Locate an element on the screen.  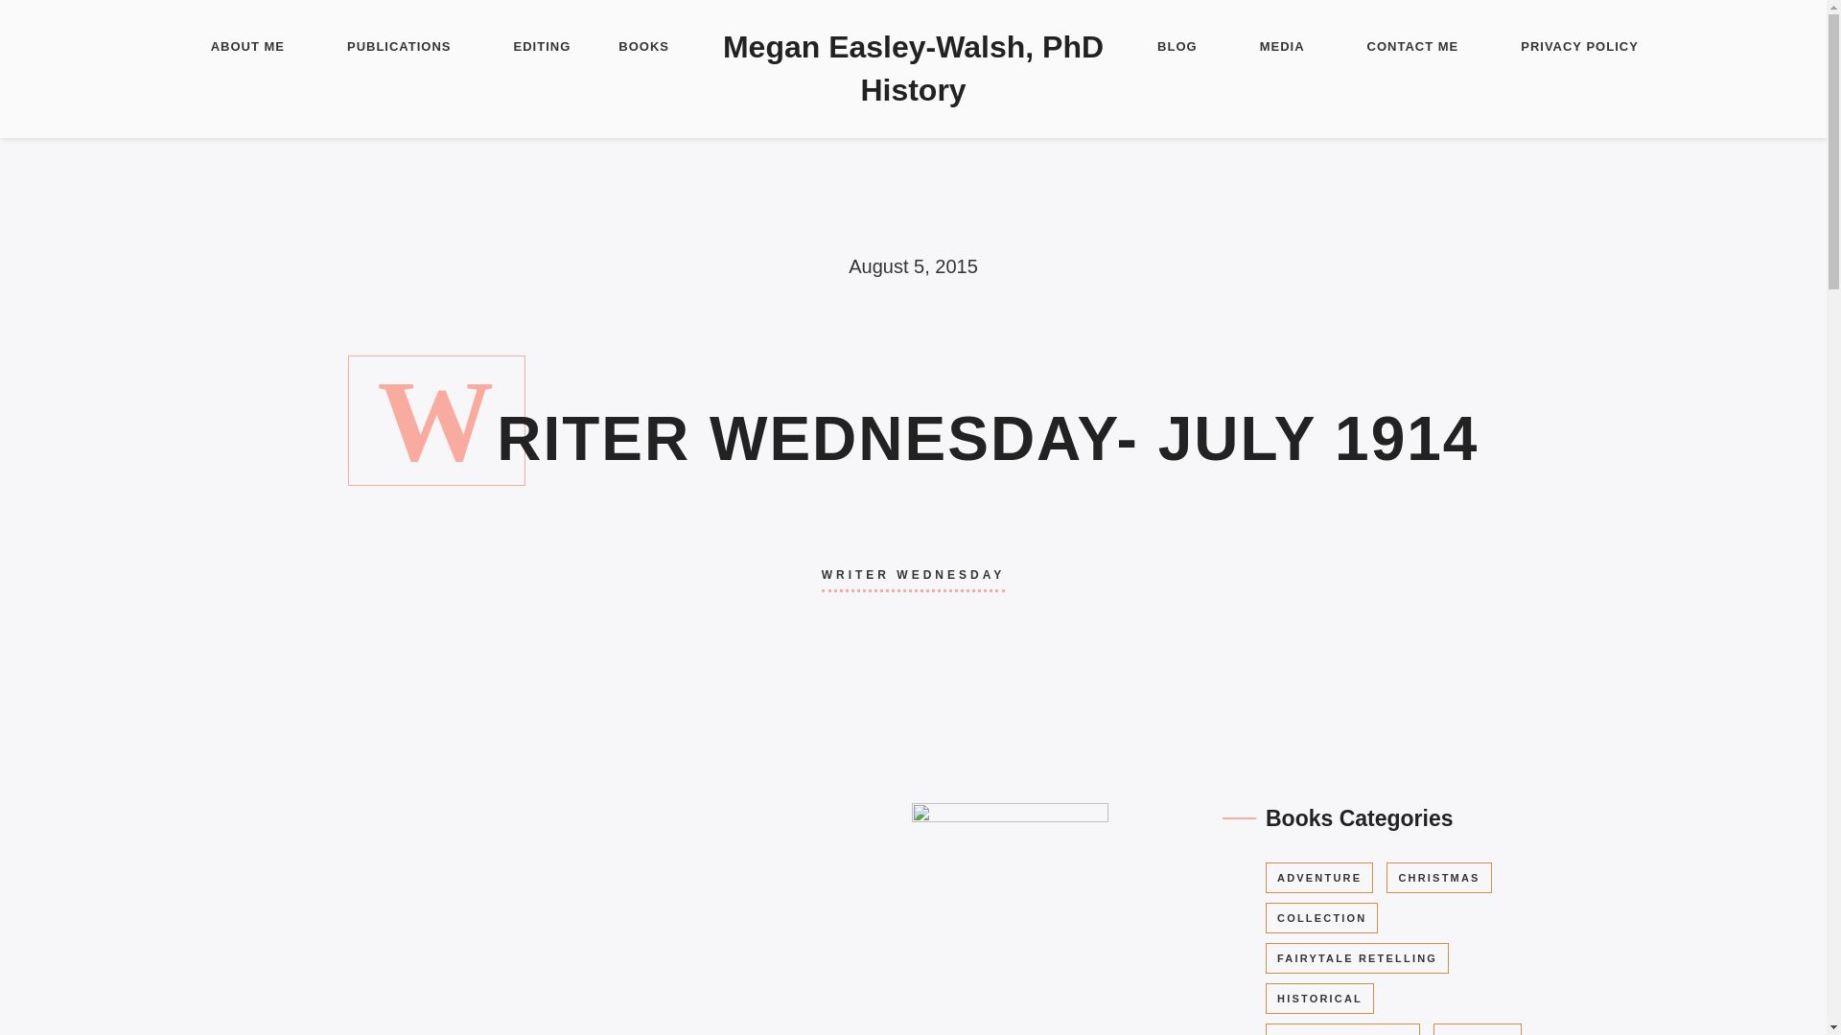
CHRISTMAS is located at coordinates (1438, 878).